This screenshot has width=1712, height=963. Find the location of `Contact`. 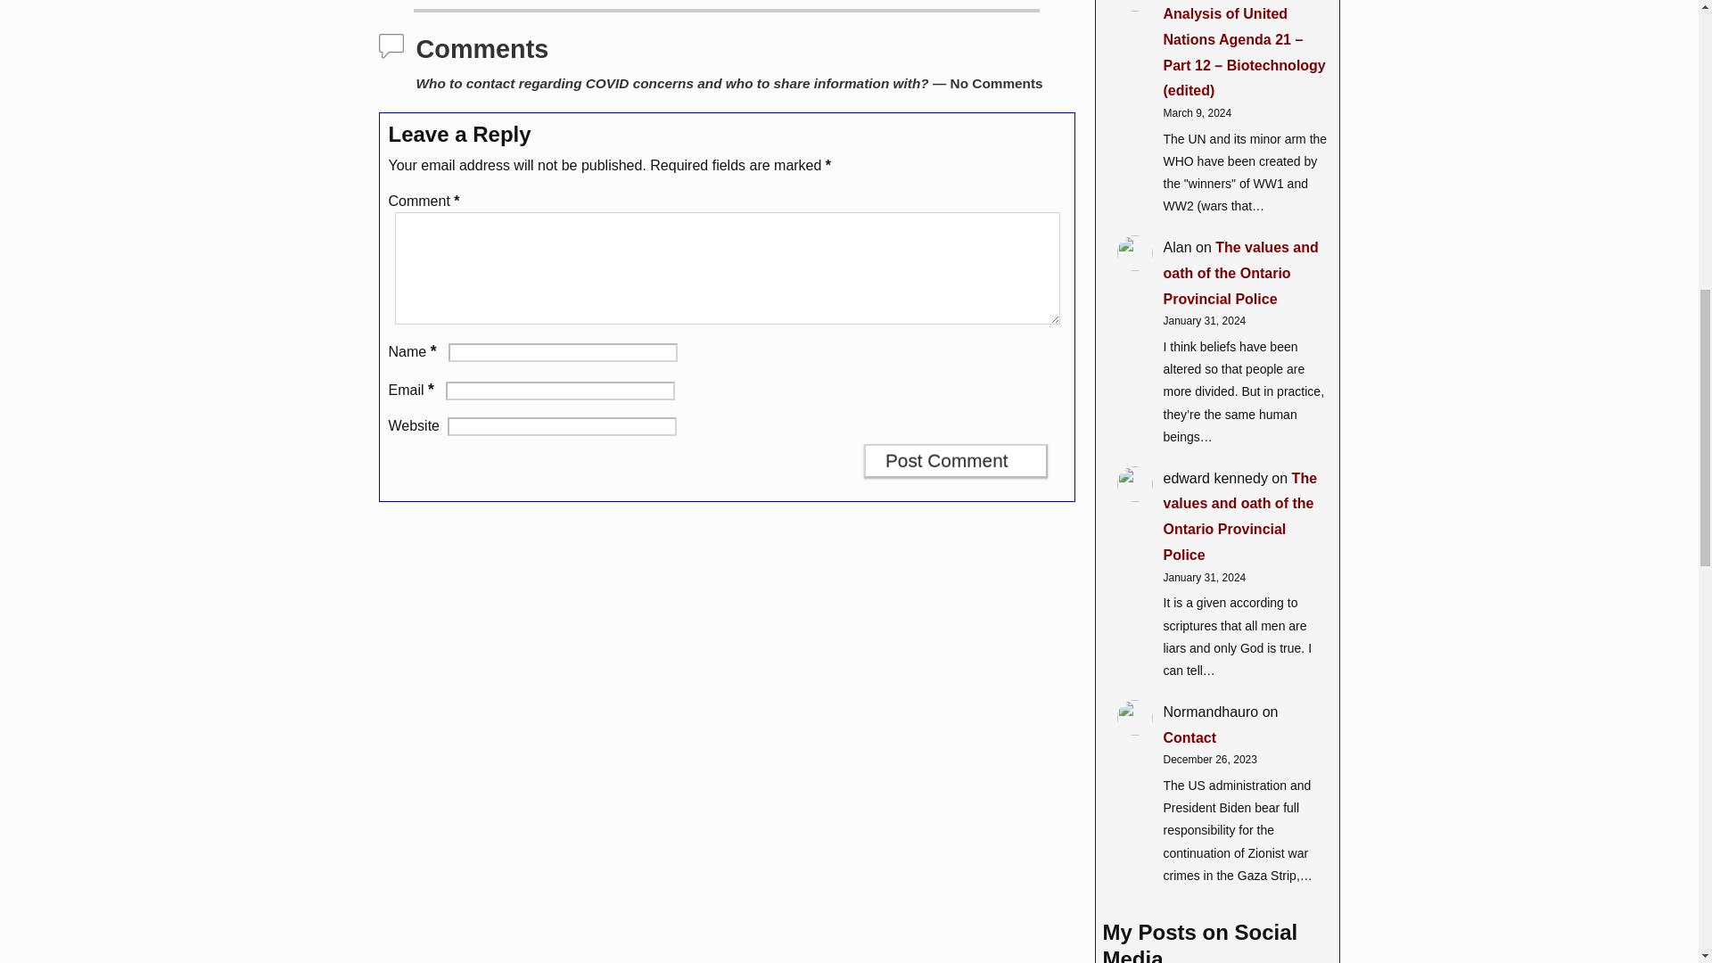

Contact is located at coordinates (1189, 737).